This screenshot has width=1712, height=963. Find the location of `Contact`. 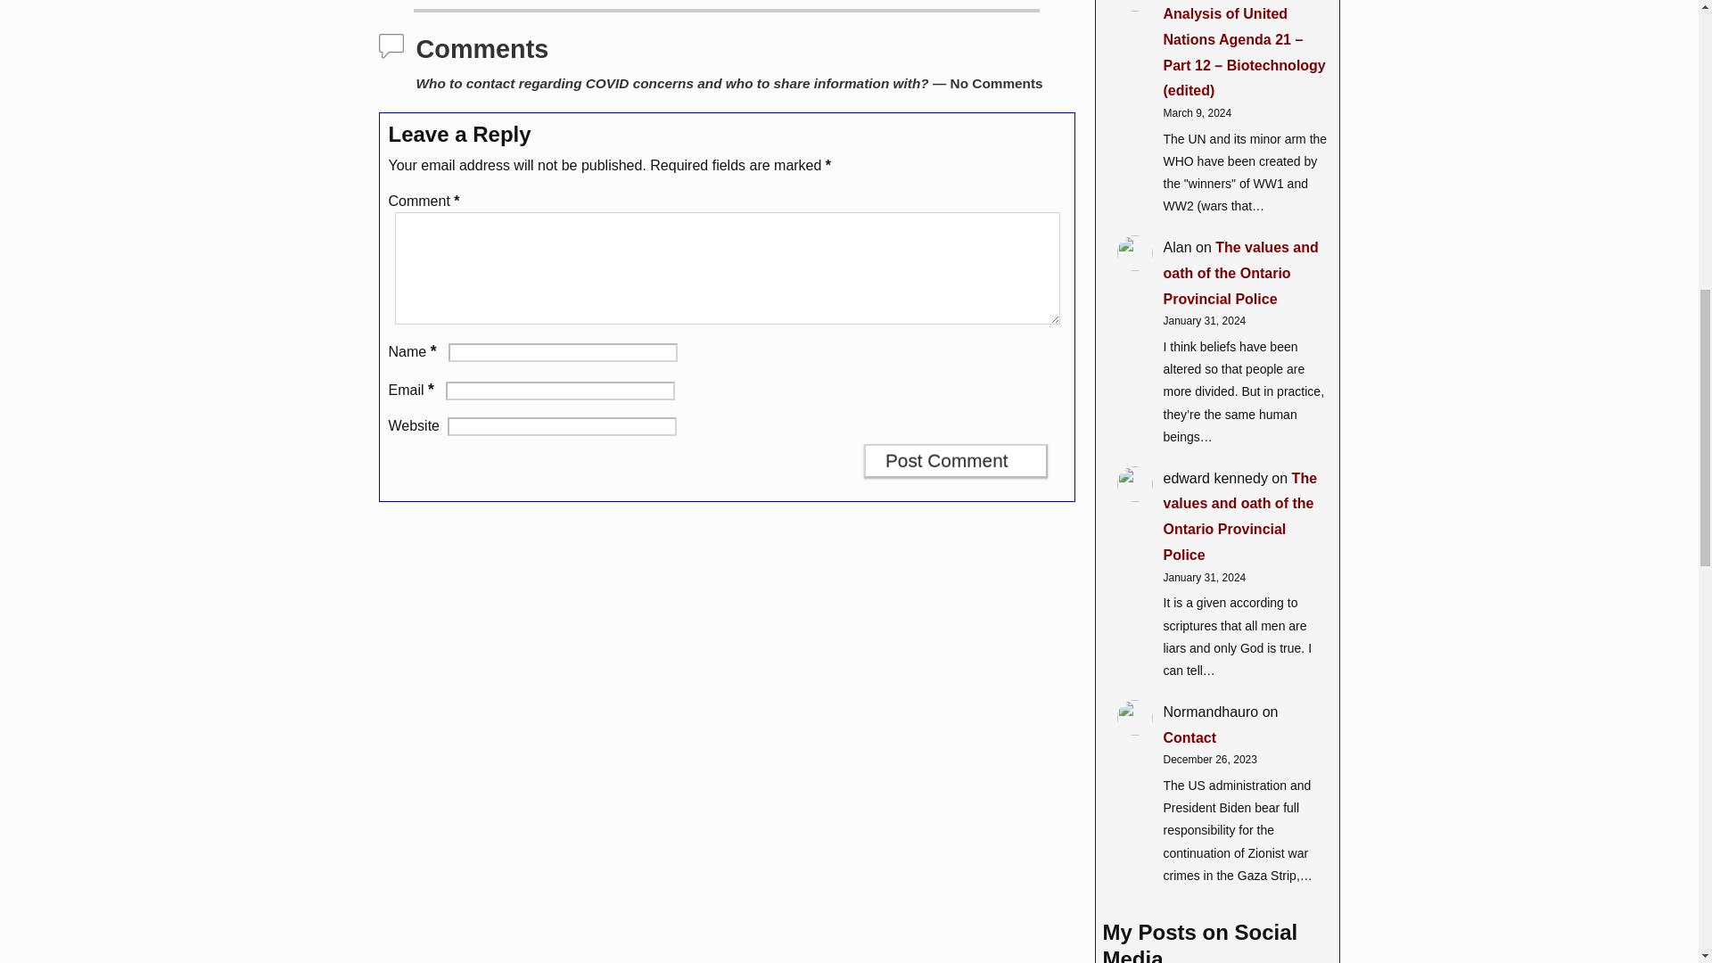

Contact is located at coordinates (1189, 737).